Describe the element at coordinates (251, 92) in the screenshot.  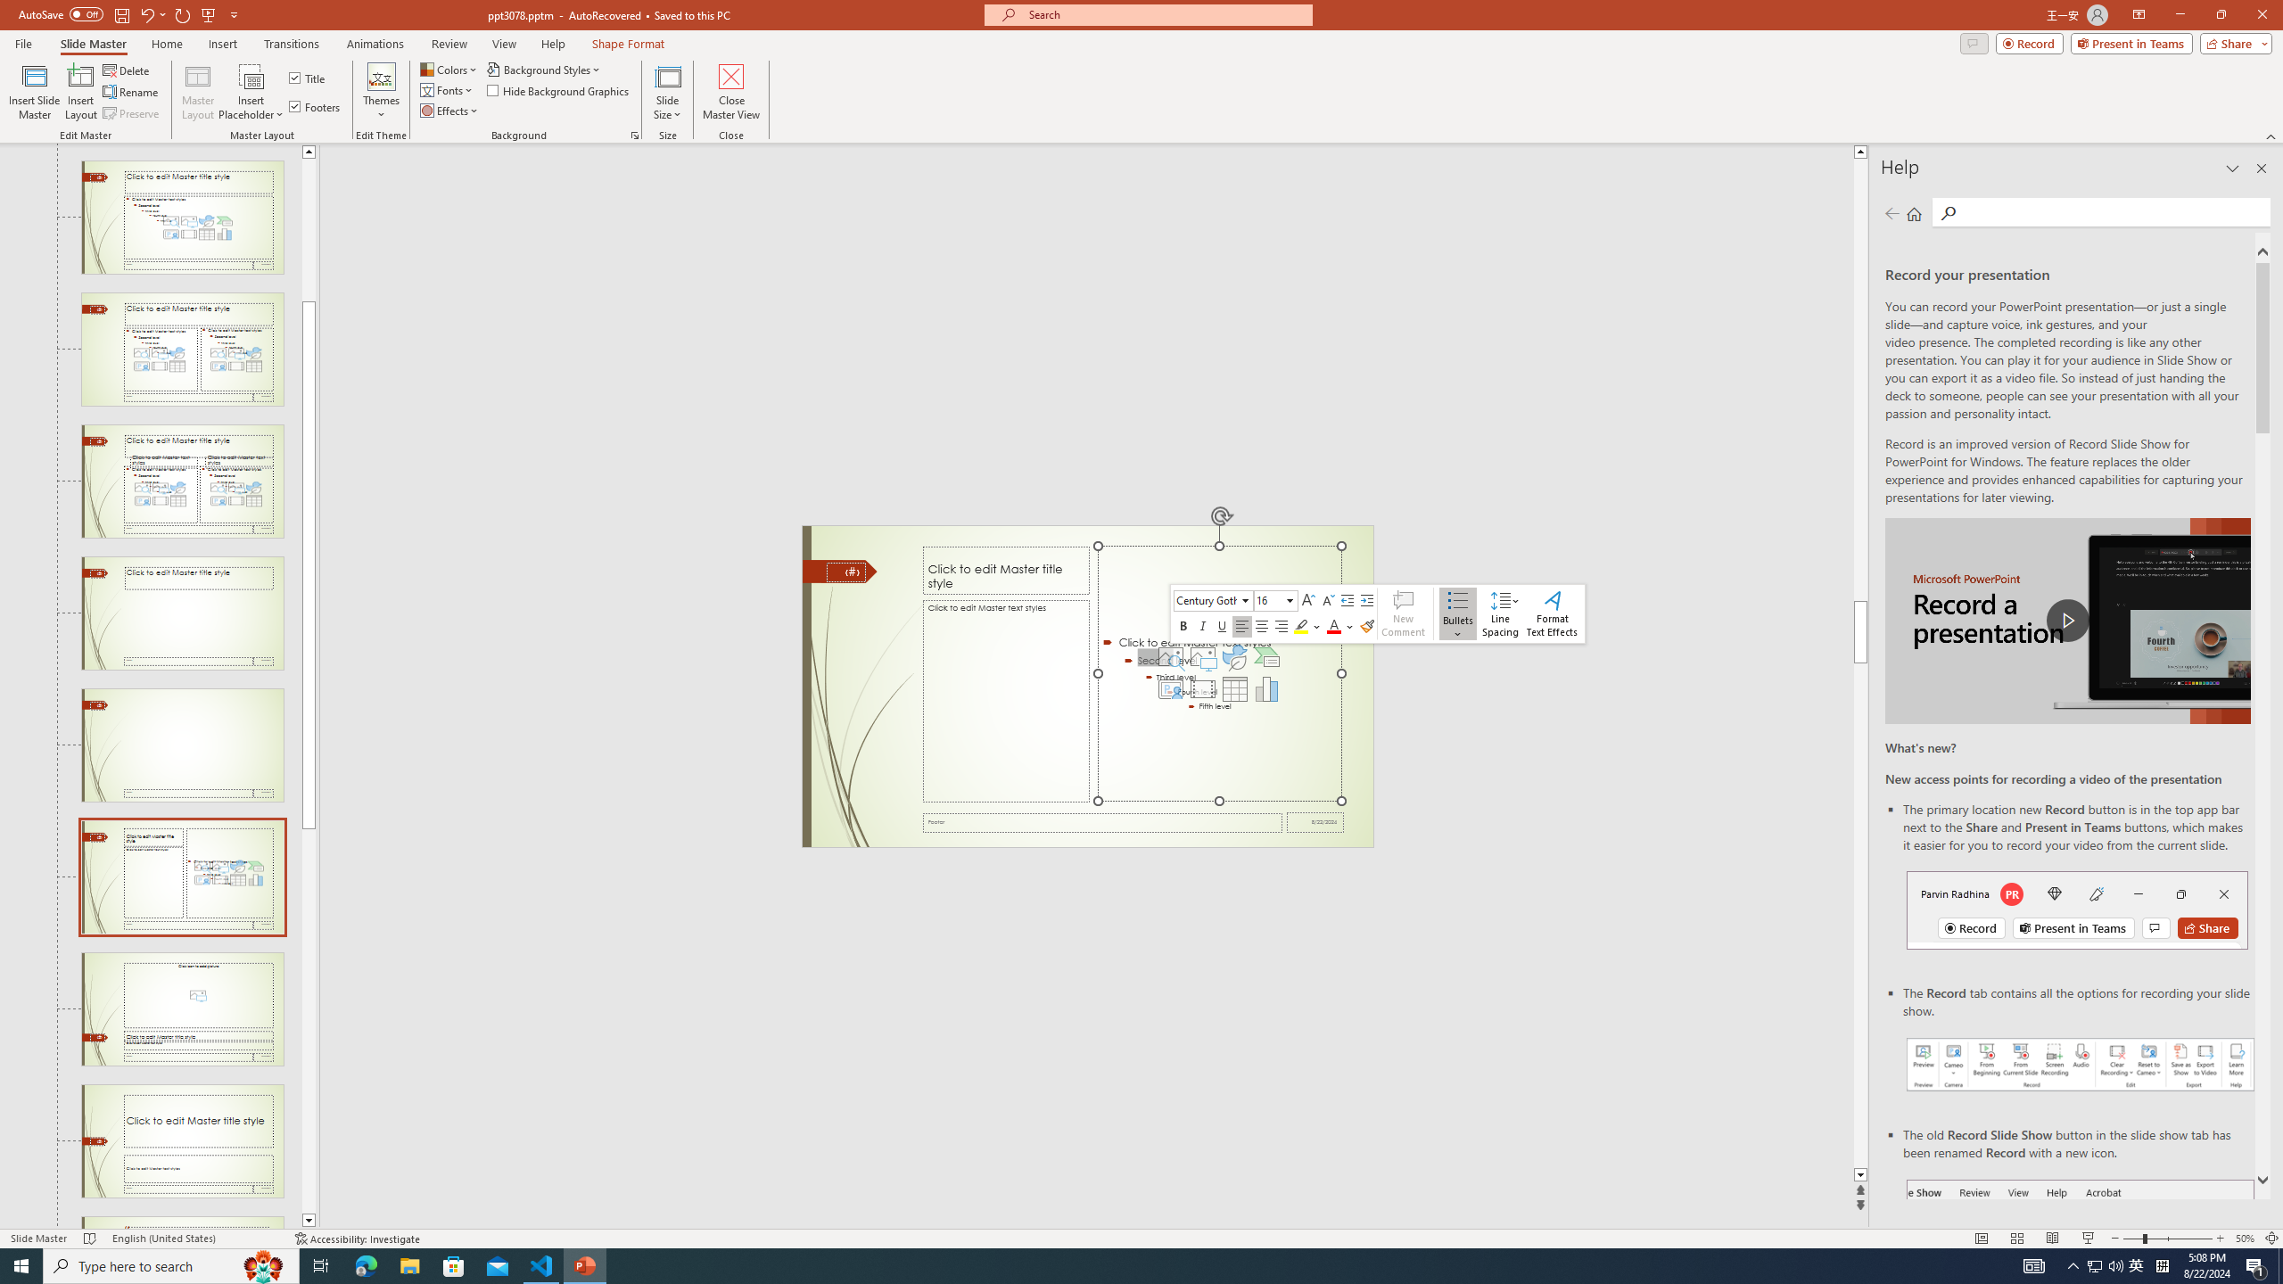
I see `Insert Placeholder` at that location.